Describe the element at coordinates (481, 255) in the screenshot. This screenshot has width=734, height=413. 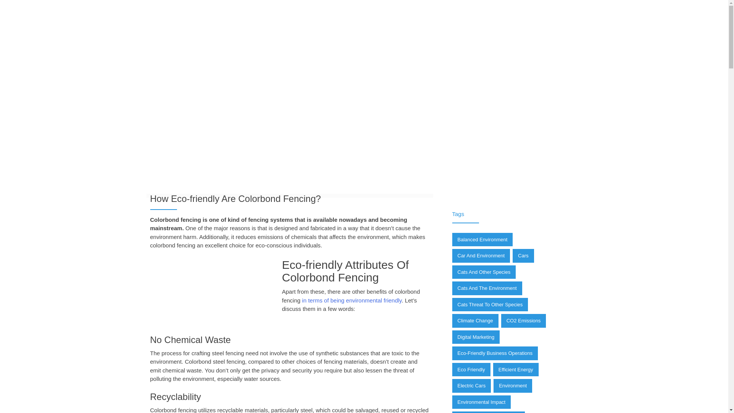
I see `Car And Environment` at that location.